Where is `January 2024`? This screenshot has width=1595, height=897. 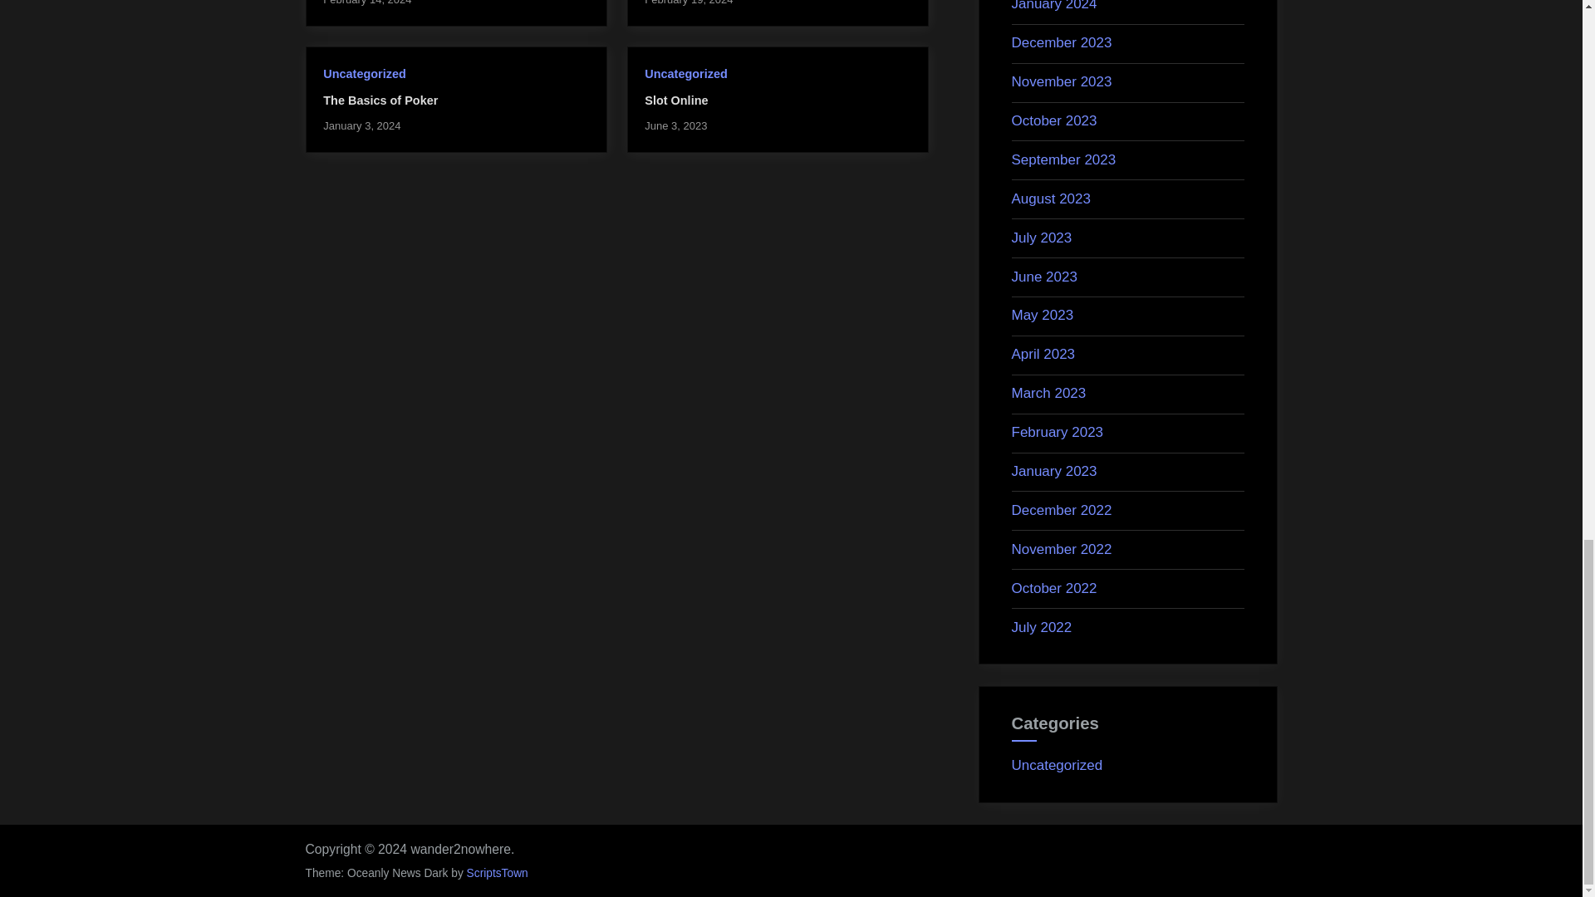 January 2024 is located at coordinates (1053, 6).